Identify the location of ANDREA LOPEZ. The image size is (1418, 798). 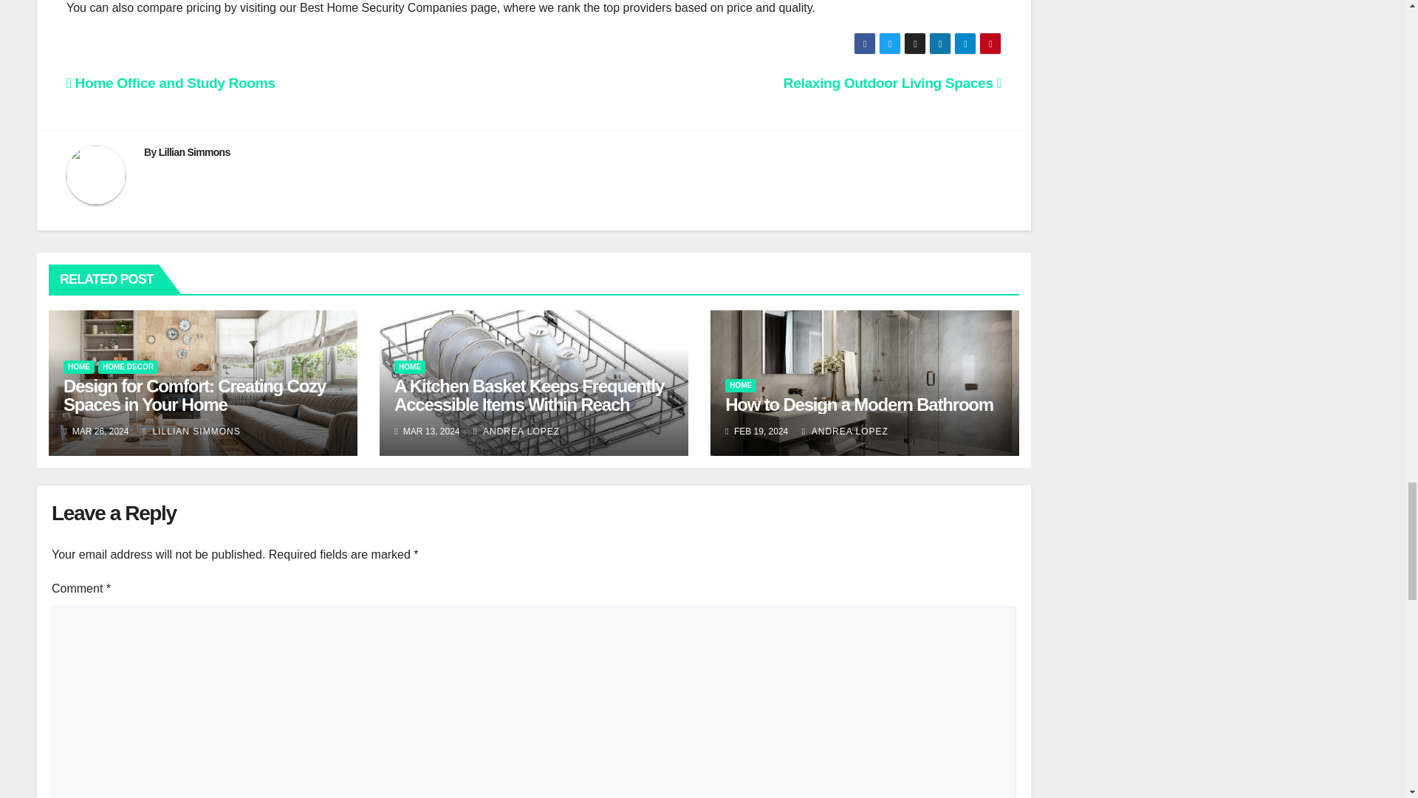
(517, 431).